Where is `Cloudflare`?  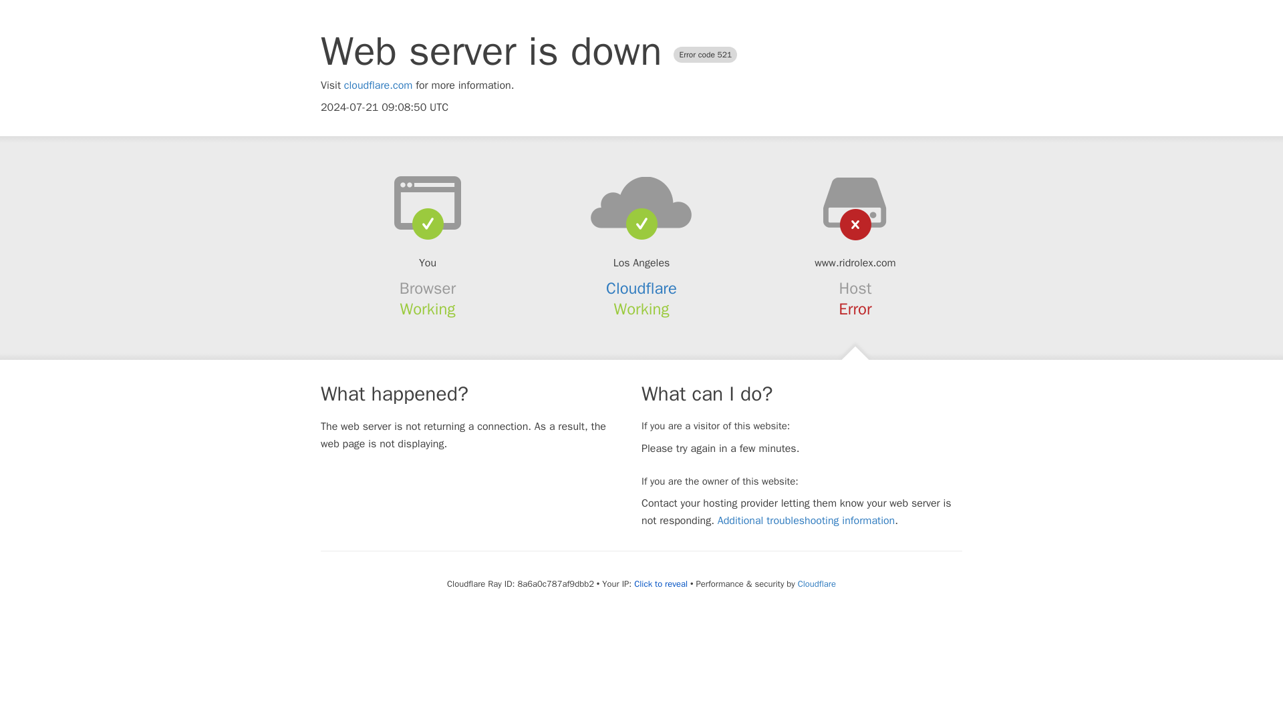
Cloudflare is located at coordinates (817, 583).